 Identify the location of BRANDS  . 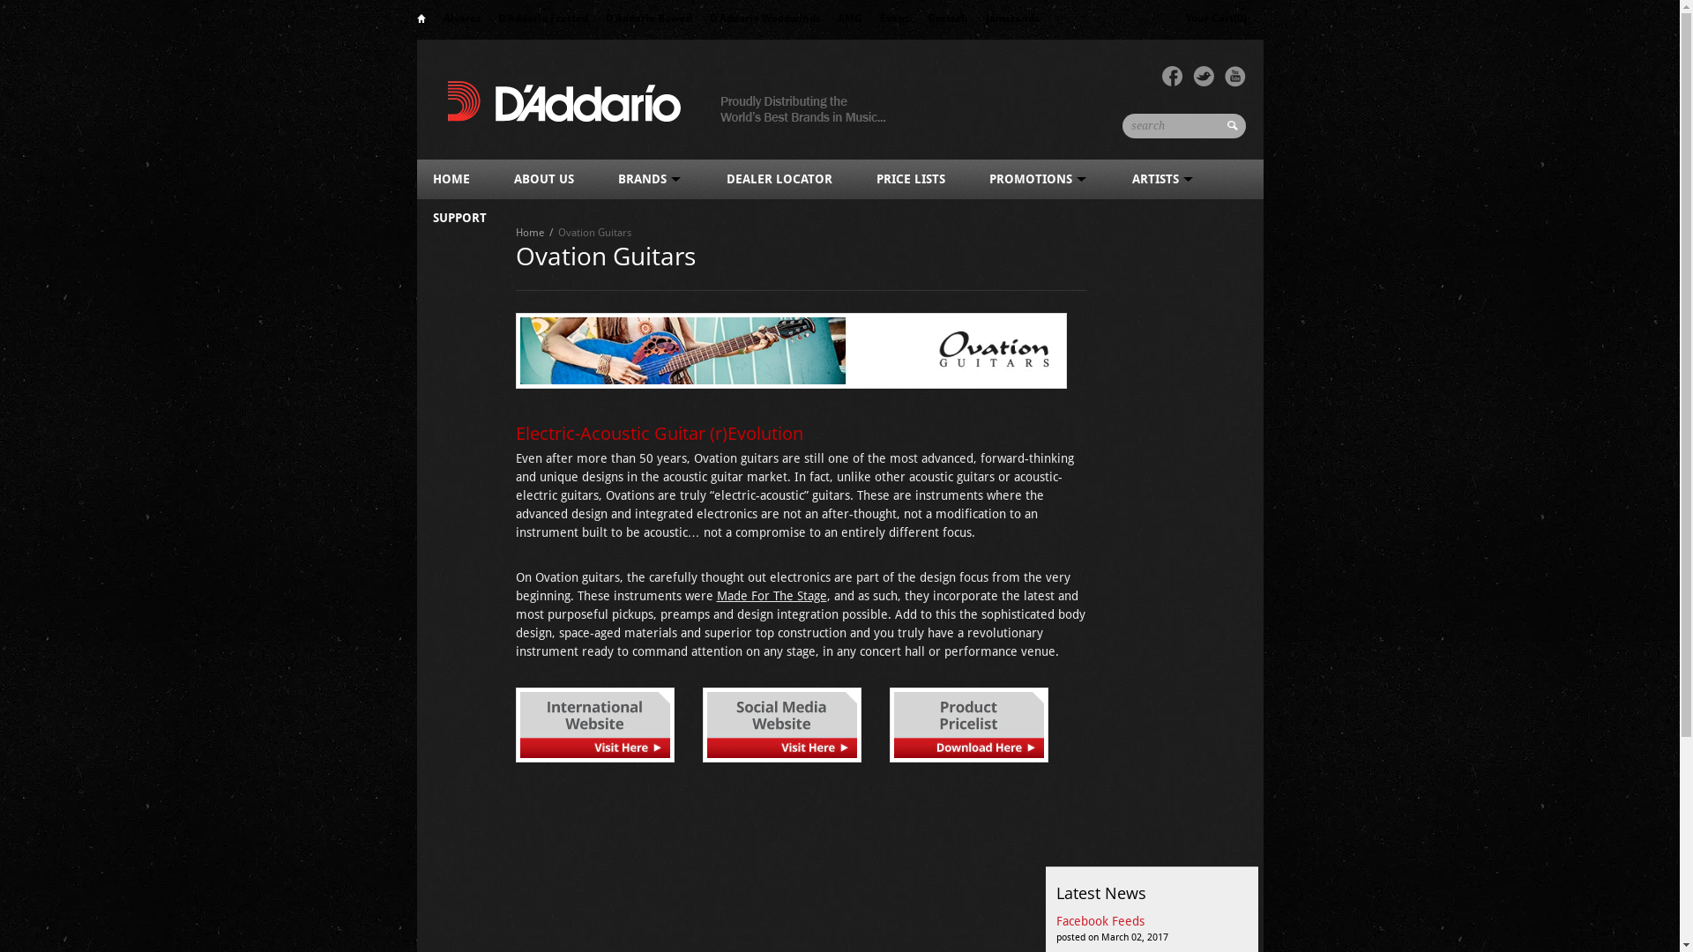
(649, 179).